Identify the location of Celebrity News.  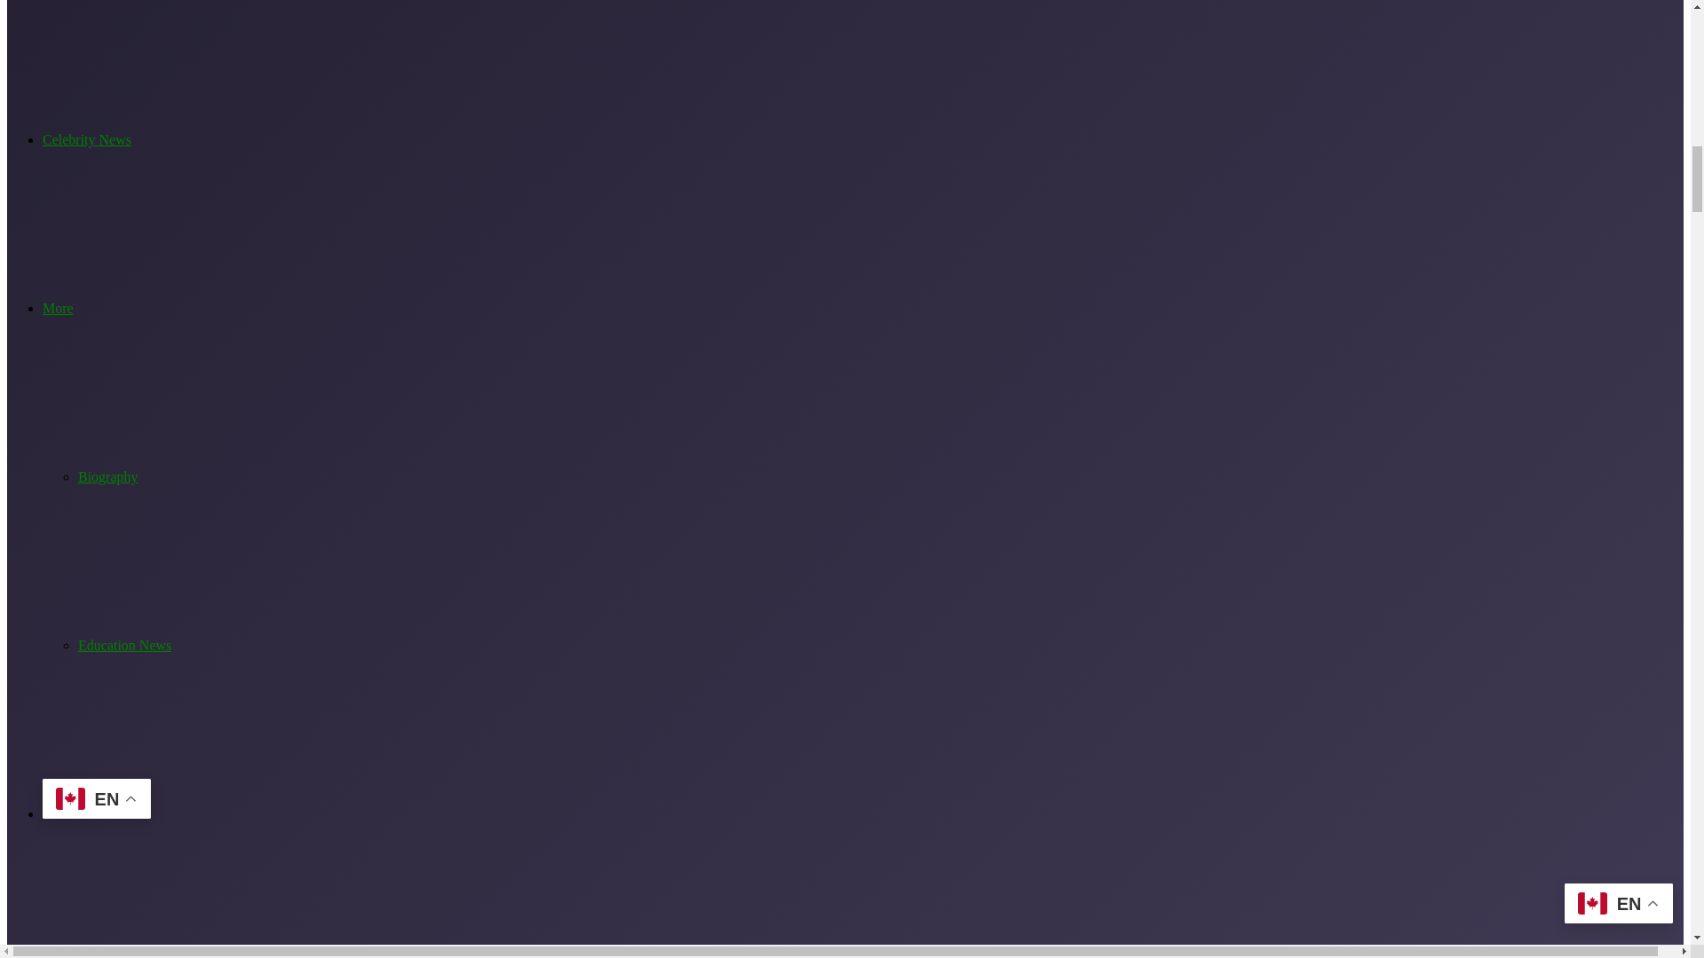
(87, 140).